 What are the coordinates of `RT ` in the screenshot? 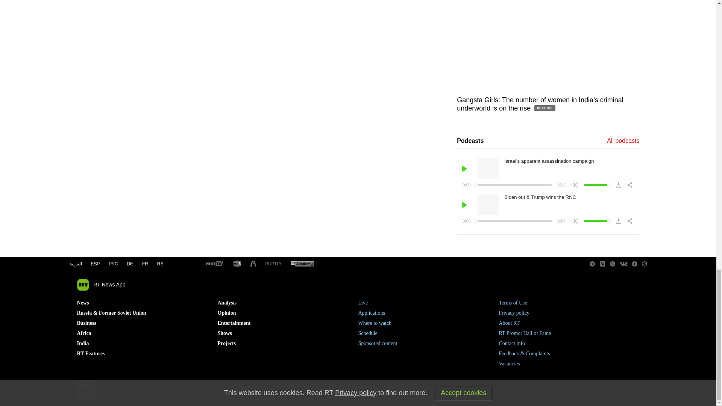 It's located at (237, 264).